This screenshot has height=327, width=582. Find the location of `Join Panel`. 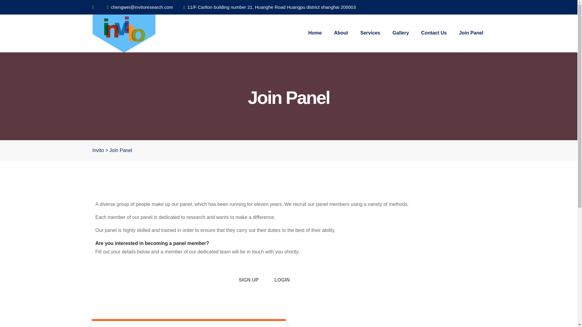

Join Panel is located at coordinates (471, 33).